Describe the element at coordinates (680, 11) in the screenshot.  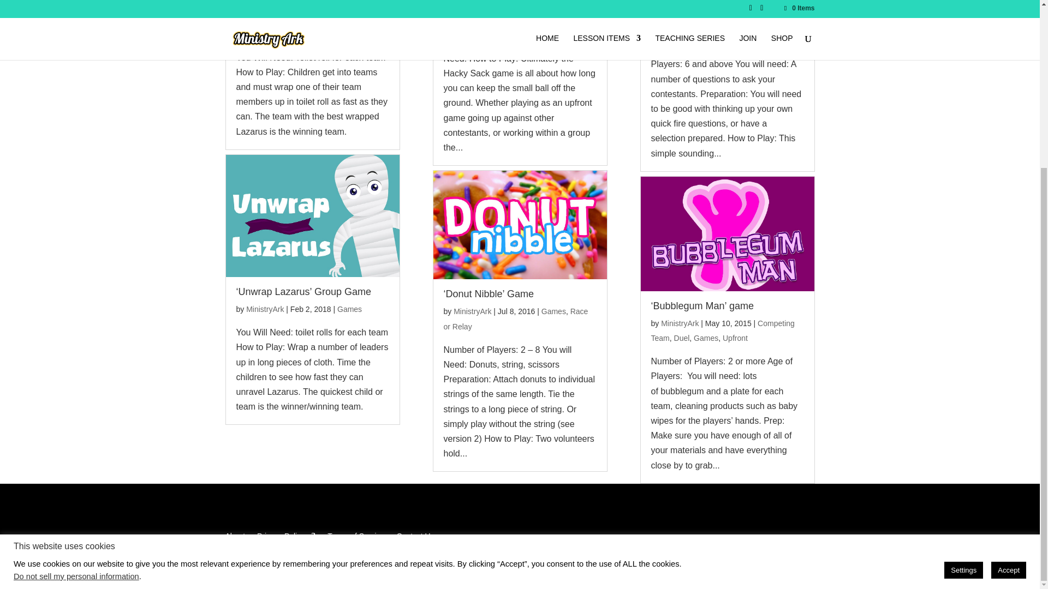
I see `Posts by MinistryArk` at that location.